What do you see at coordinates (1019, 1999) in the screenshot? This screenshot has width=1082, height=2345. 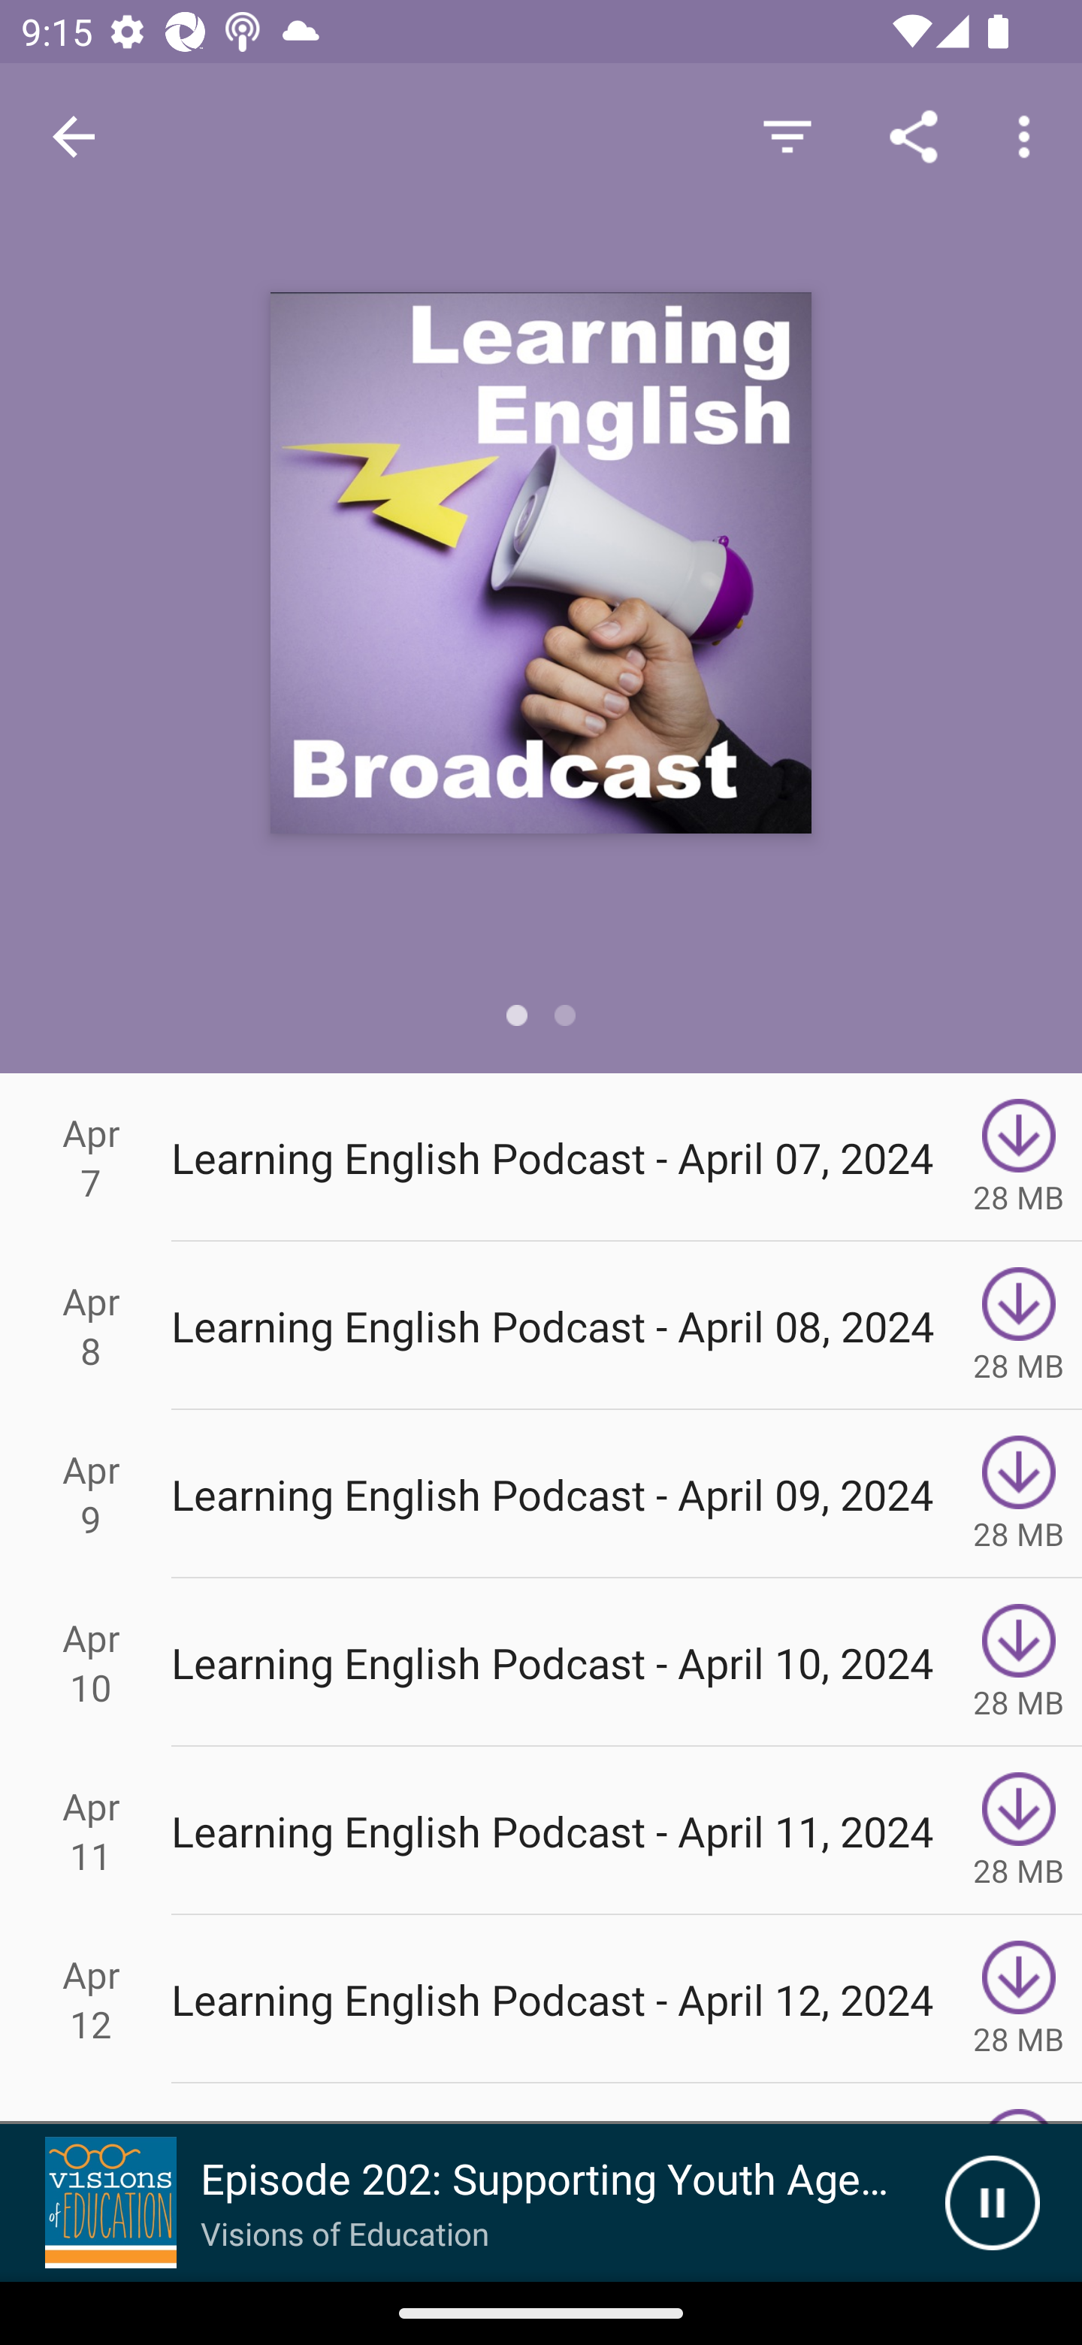 I see `Download 28 MB` at bounding box center [1019, 1999].